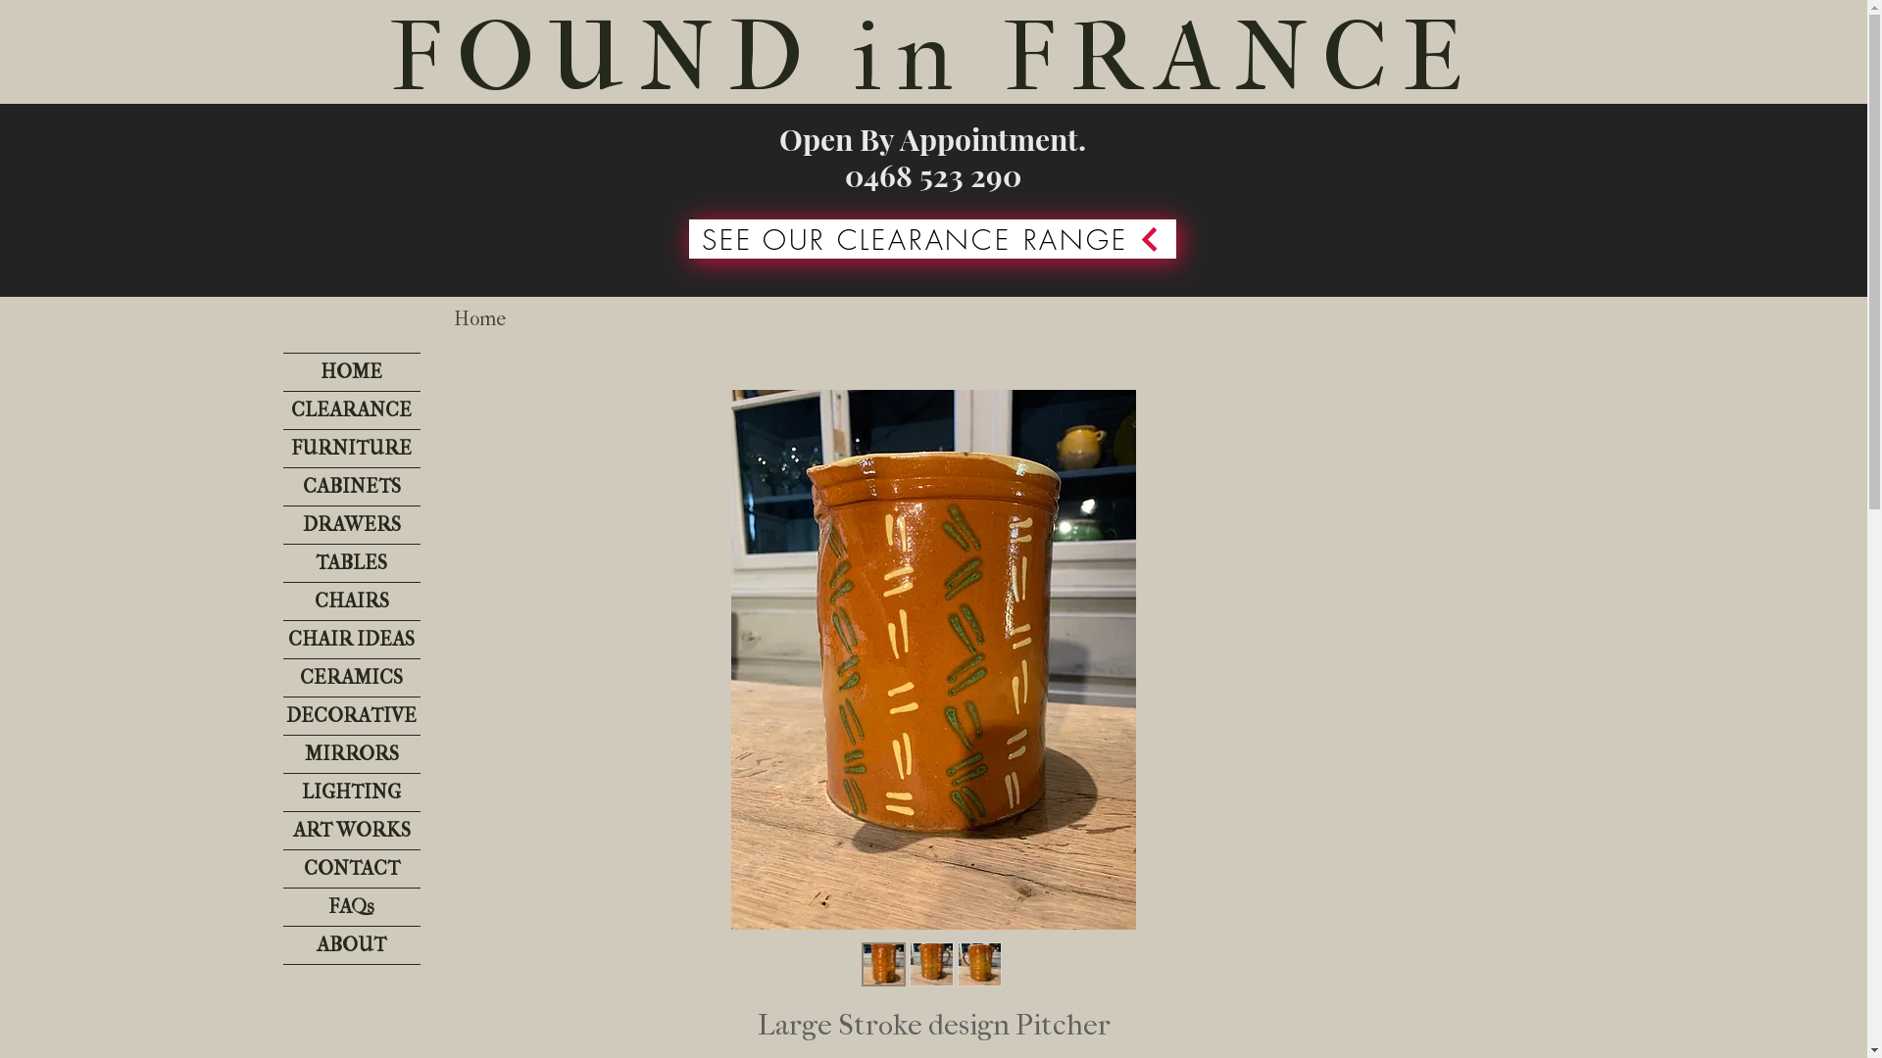 The width and height of the screenshot is (1882, 1058). I want to click on CHAIRS, so click(351, 601).